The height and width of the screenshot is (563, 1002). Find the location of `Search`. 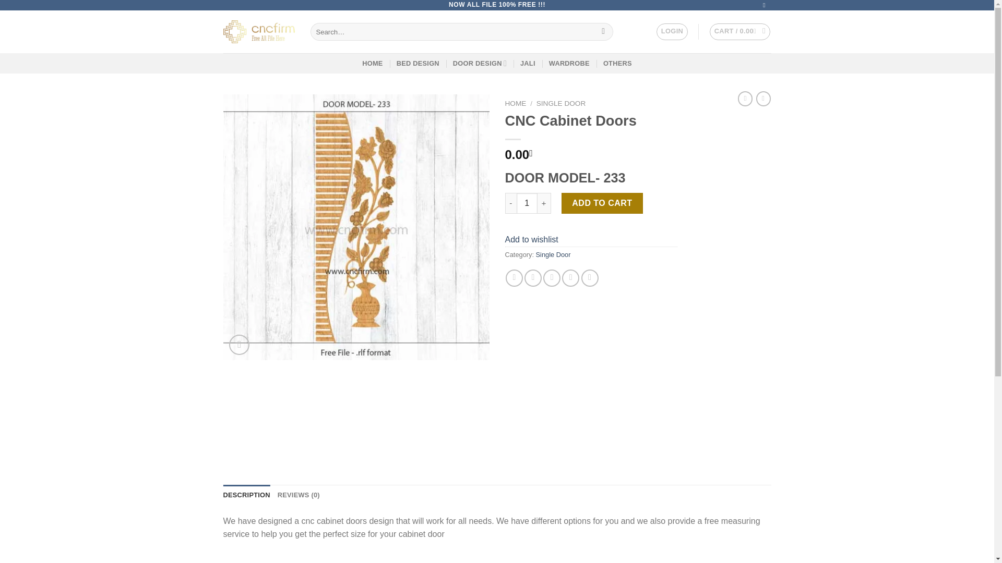

Search is located at coordinates (603, 31).